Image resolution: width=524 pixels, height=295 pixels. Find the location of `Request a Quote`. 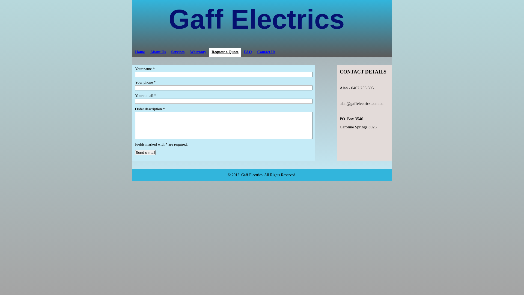

Request a Quote is located at coordinates (225, 52).